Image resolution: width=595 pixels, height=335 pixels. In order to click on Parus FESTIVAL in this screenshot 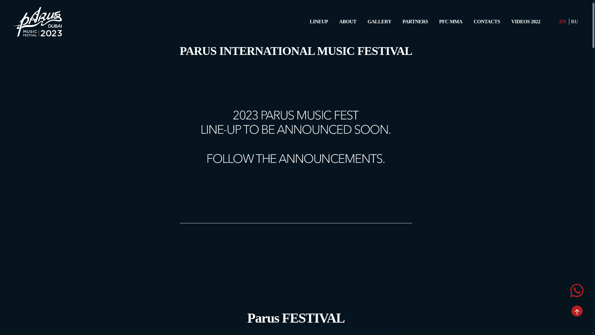, I will do `click(296, 318)`.